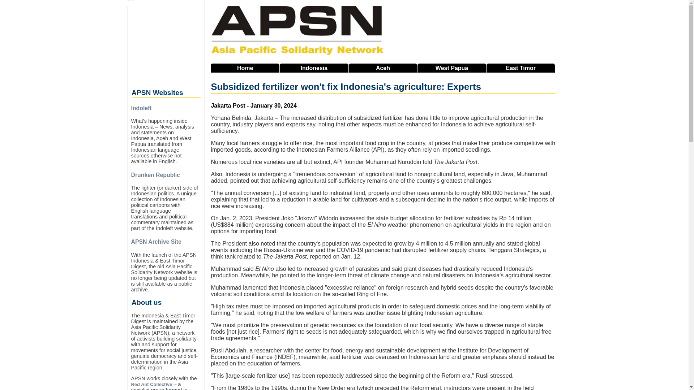 This screenshot has width=694, height=390. I want to click on Aceh, so click(383, 68).